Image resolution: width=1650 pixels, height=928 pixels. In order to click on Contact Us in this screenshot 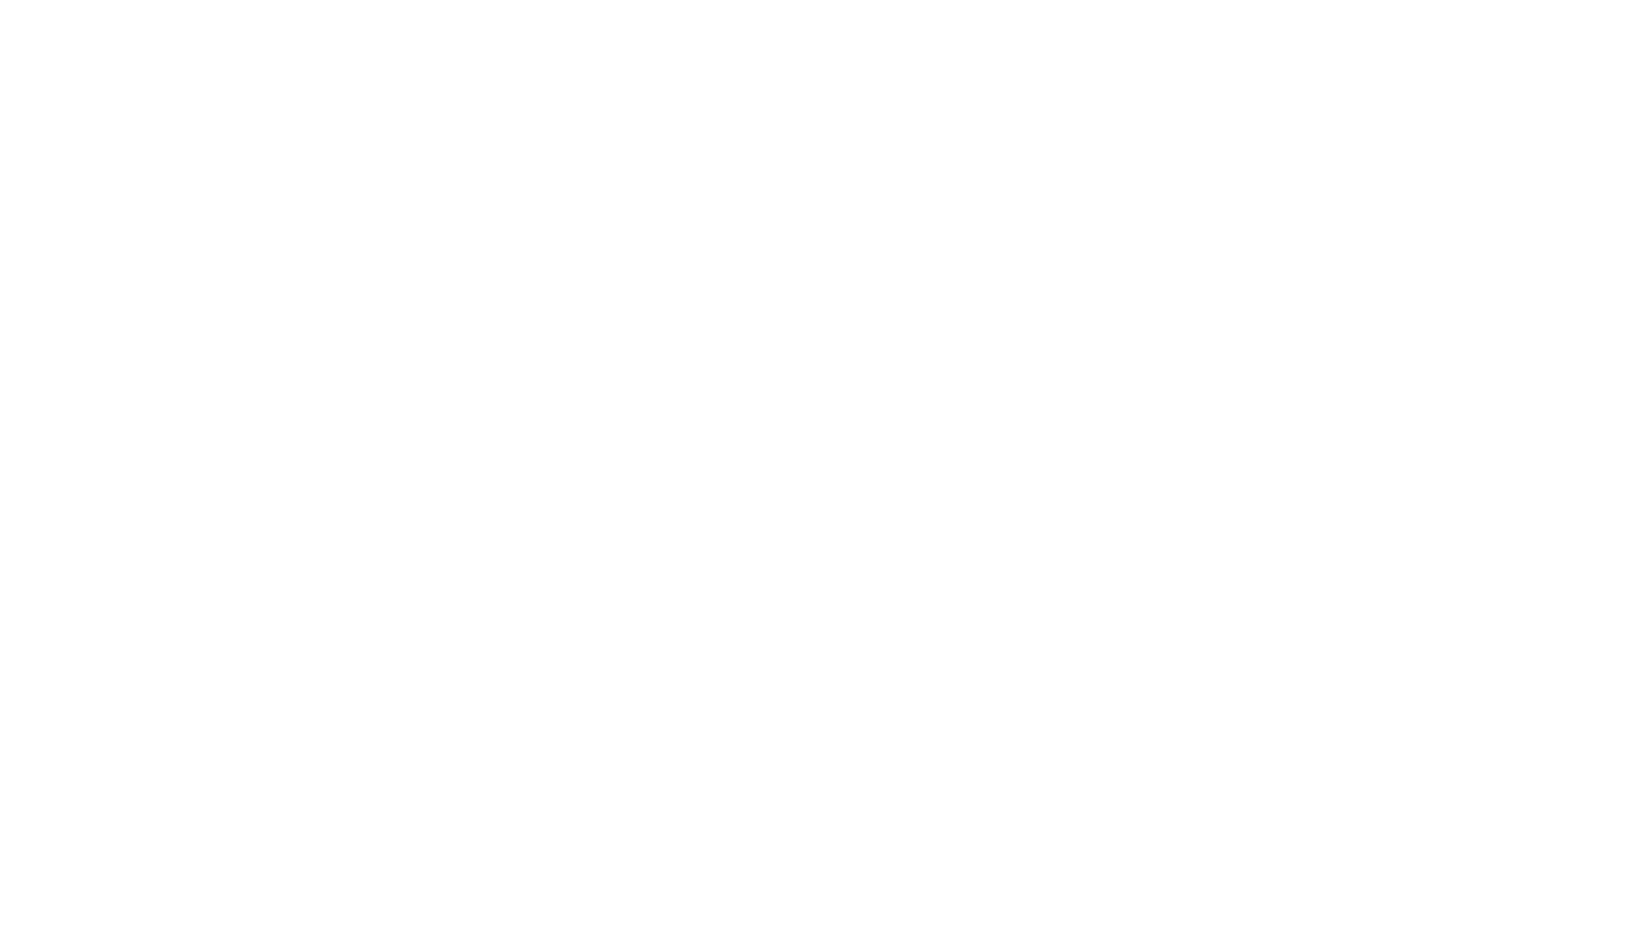, I will do `click(41, 481)`.